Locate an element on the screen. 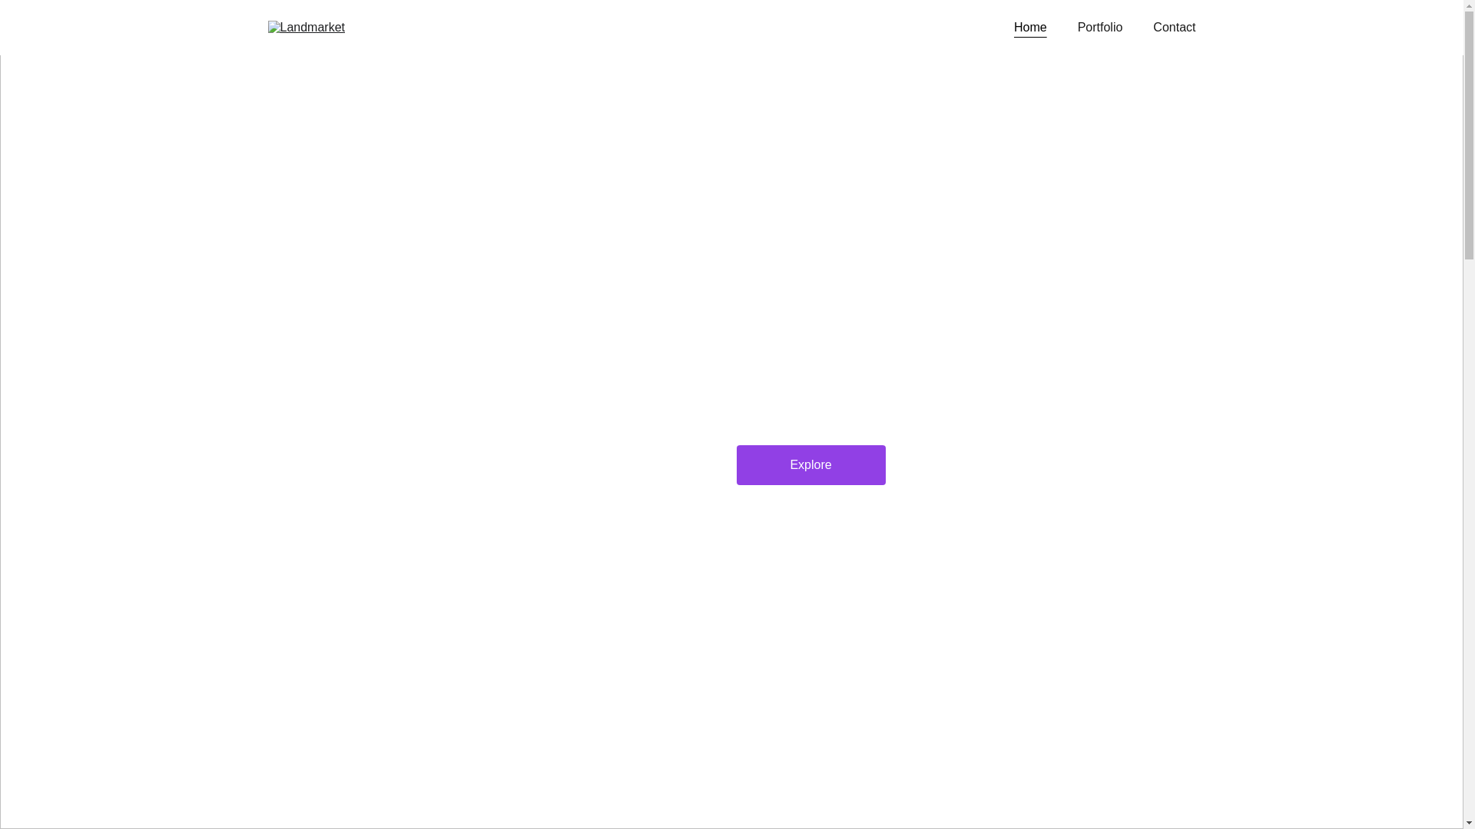 This screenshot has width=1475, height=829. Portfolio is located at coordinates (1100, 28).